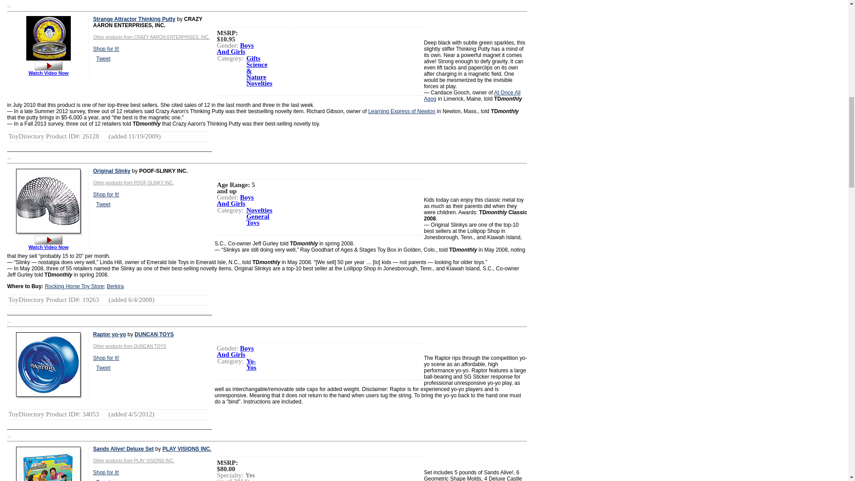 Image resolution: width=855 pixels, height=481 pixels. I want to click on Watch Video Now, so click(48, 70).